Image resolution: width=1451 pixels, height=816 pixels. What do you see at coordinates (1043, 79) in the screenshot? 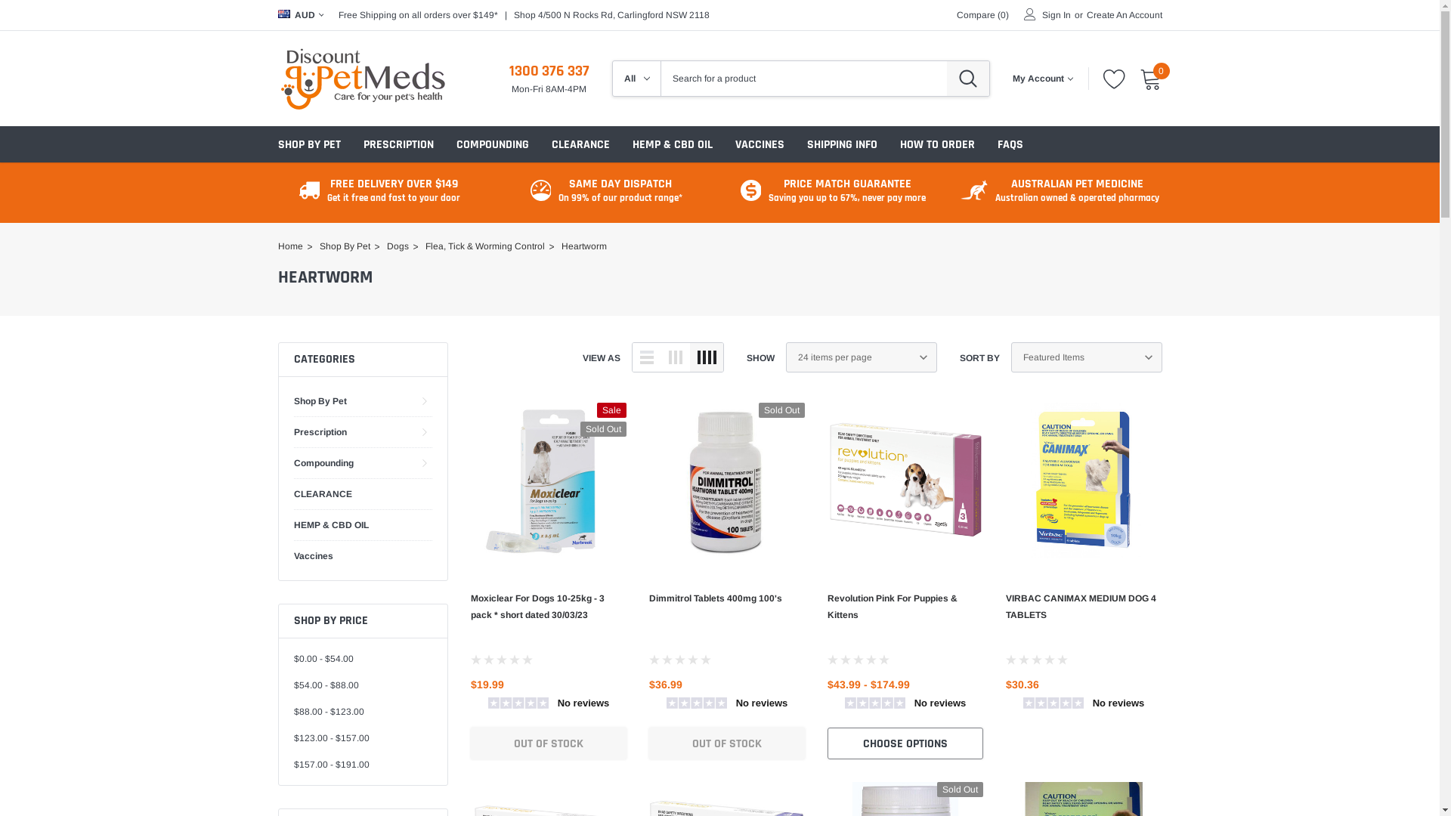
I see `My Account` at bounding box center [1043, 79].